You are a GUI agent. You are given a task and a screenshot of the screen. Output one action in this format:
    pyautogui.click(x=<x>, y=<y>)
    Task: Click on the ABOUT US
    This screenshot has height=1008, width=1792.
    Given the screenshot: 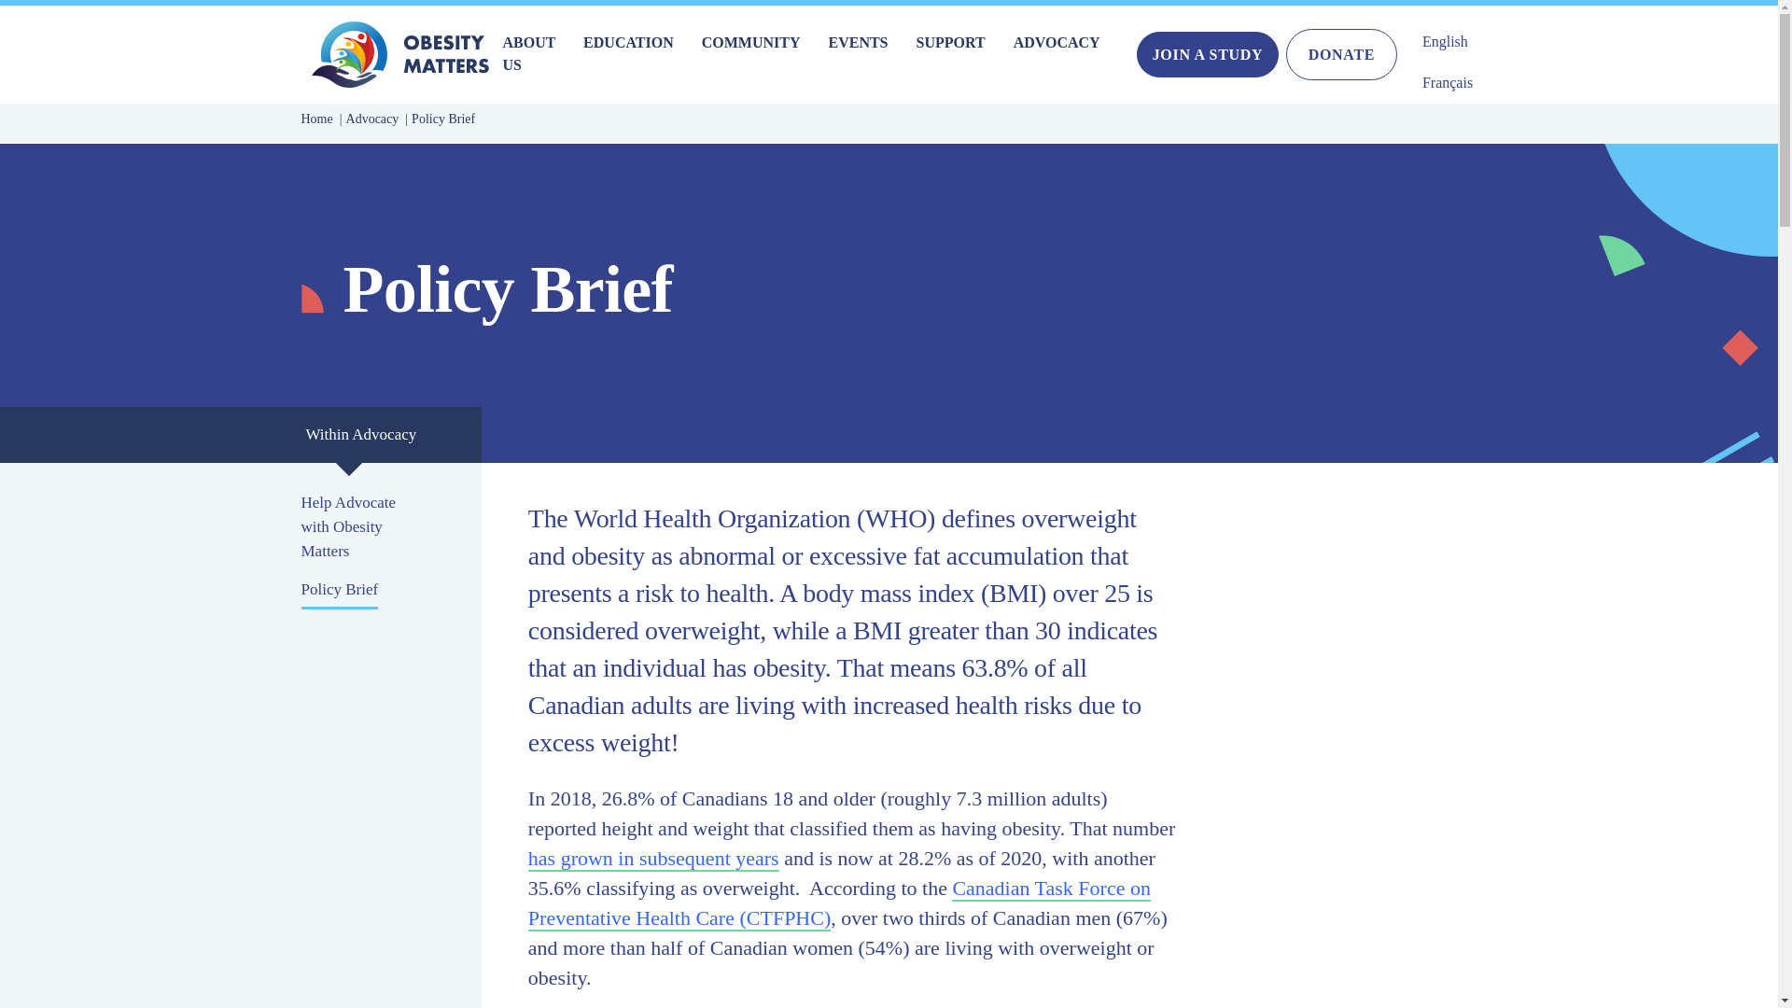 What is the action you would take?
    pyautogui.click(x=528, y=52)
    